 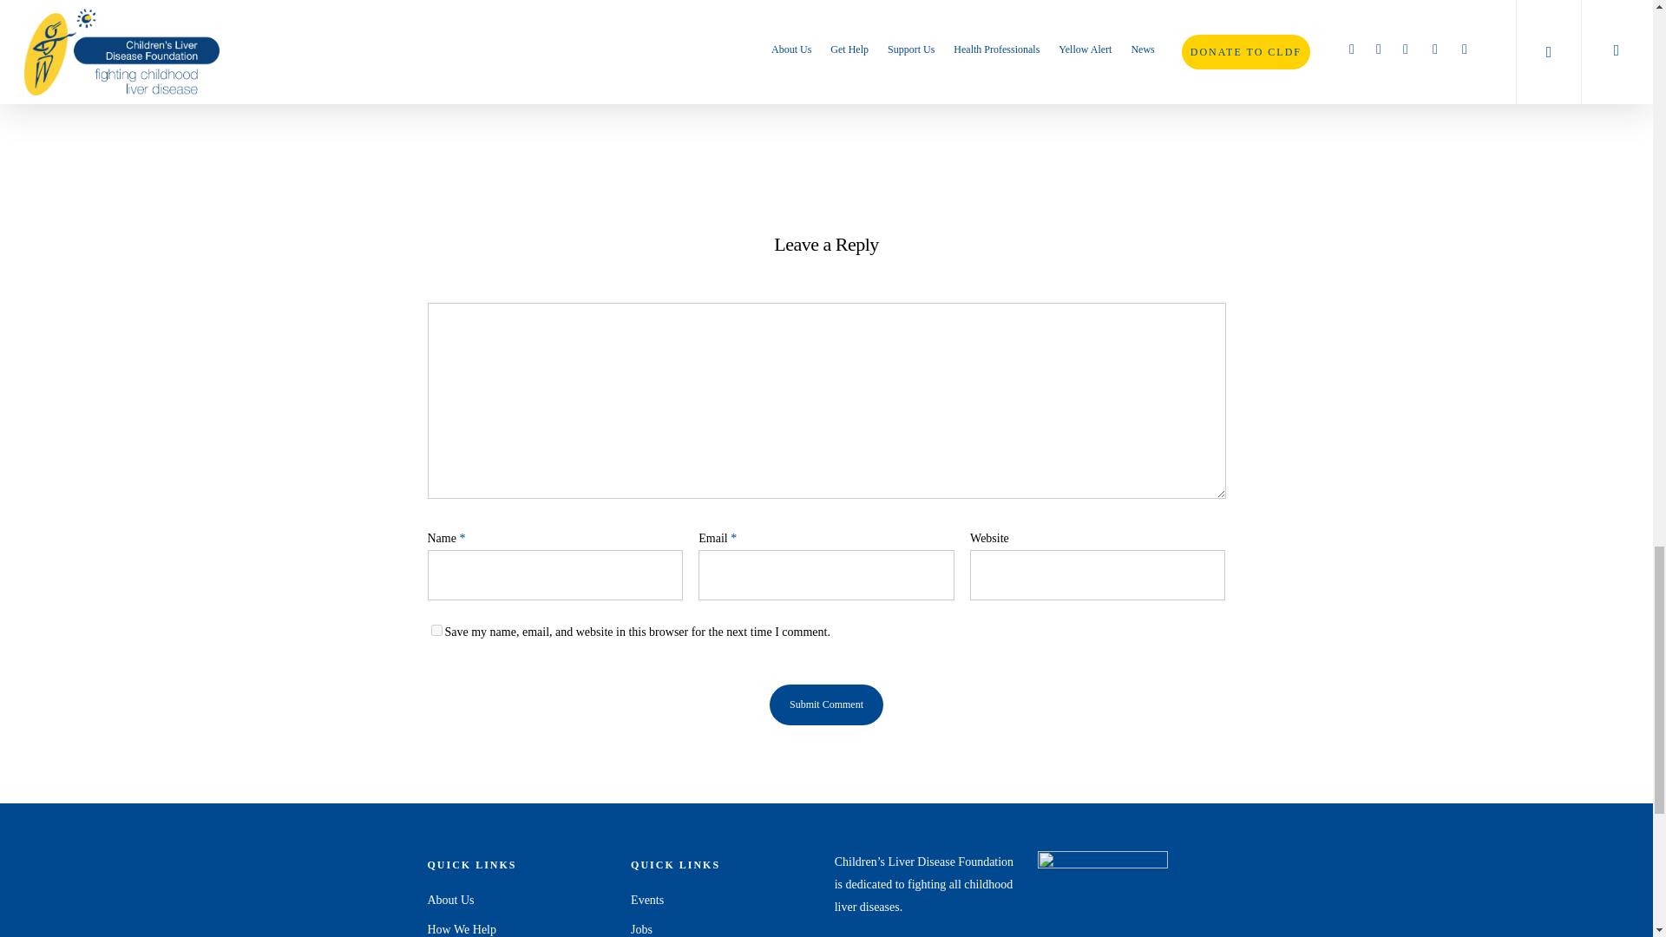 I want to click on Share this, so click(x=600, y=60).